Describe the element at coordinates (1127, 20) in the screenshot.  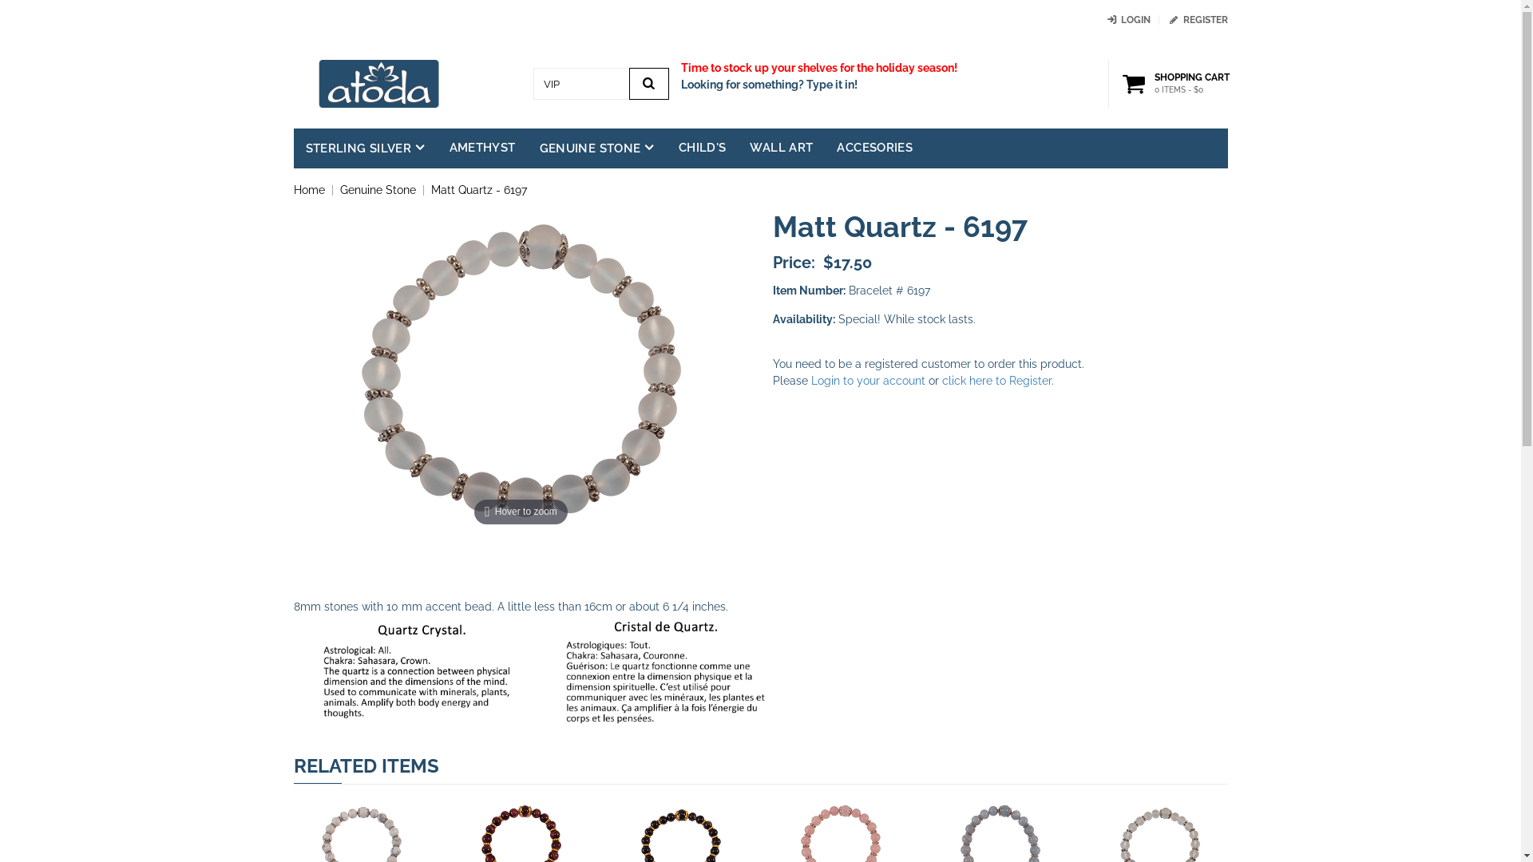
I see `LOGIN` at that location.